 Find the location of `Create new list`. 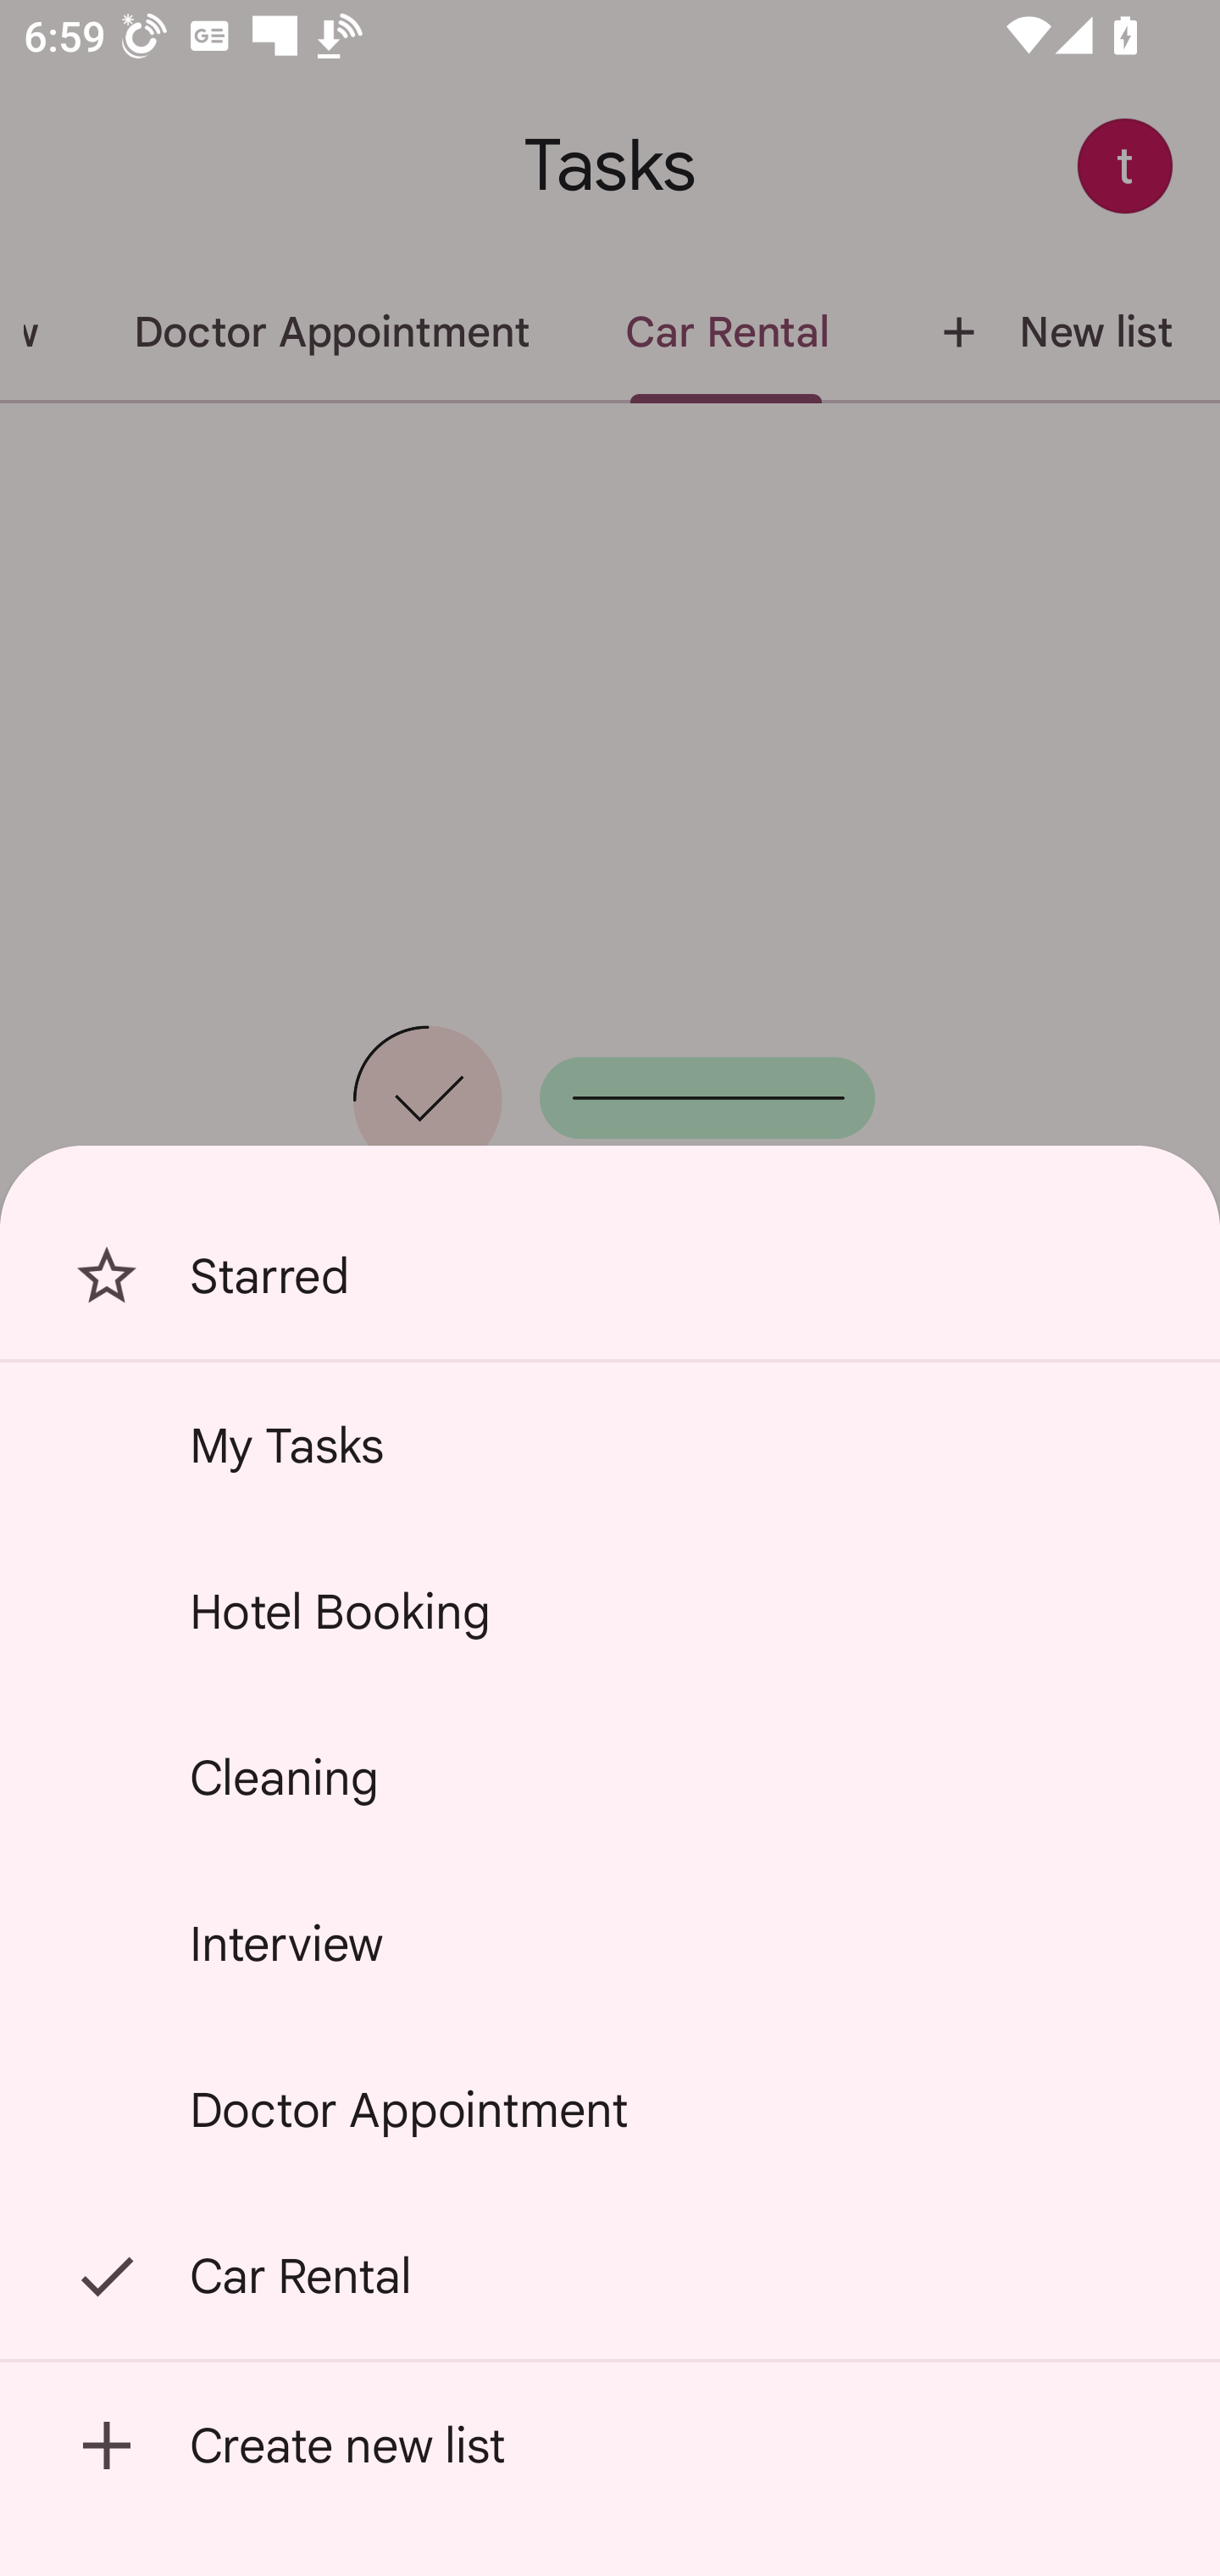

Create new list is located at coordinates (610, 2446).